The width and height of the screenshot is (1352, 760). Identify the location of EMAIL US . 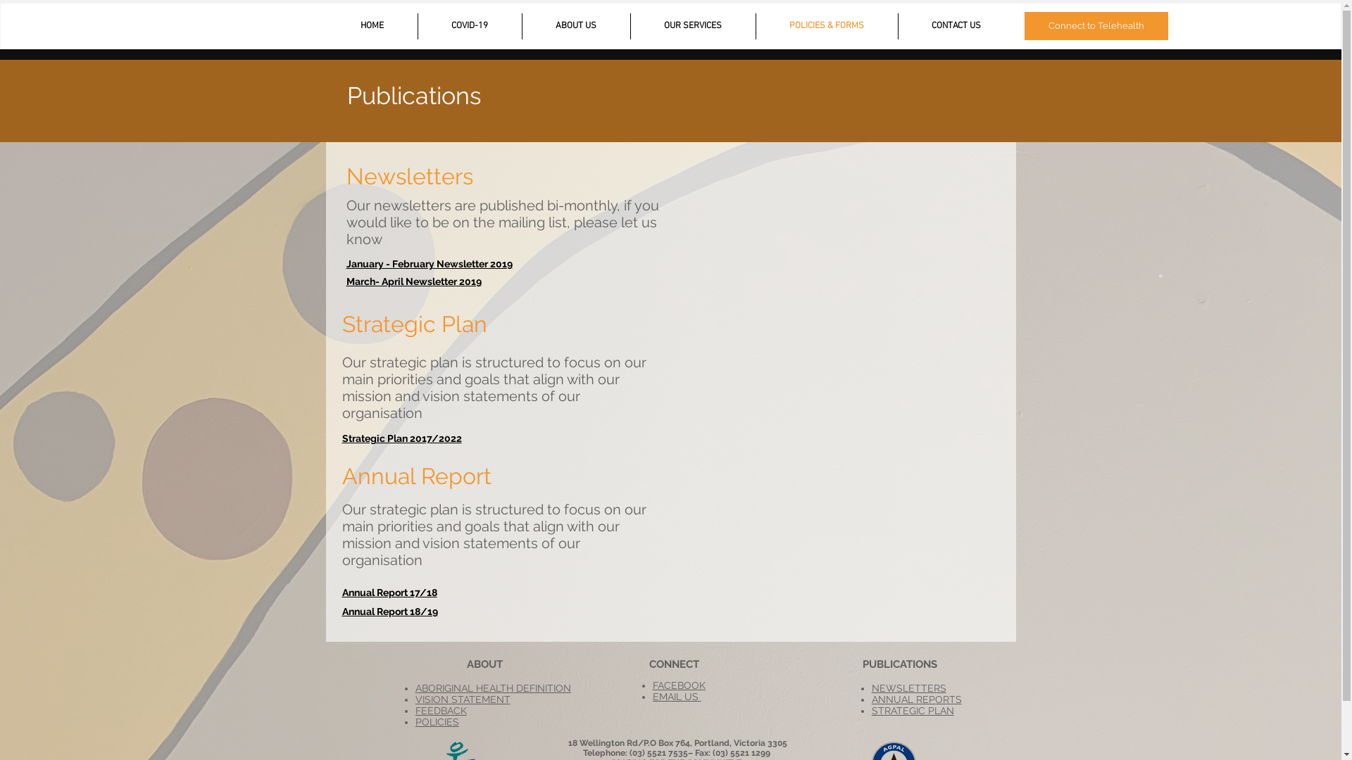
(677, 697).